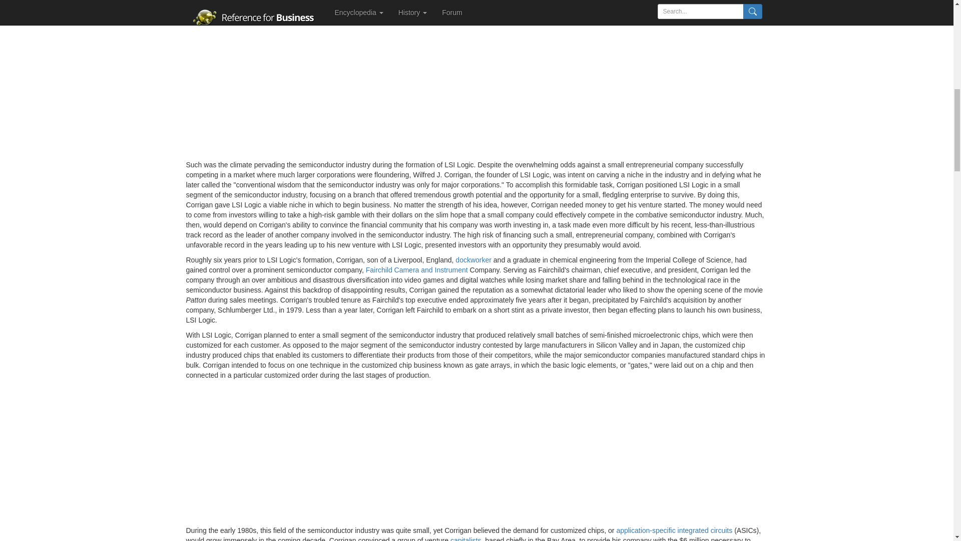 This screenshot has width=961, height=541. What do you see at coordinates (465, 539) in the screenshot?
I see `capitalists` at bounding box center [465, 539].